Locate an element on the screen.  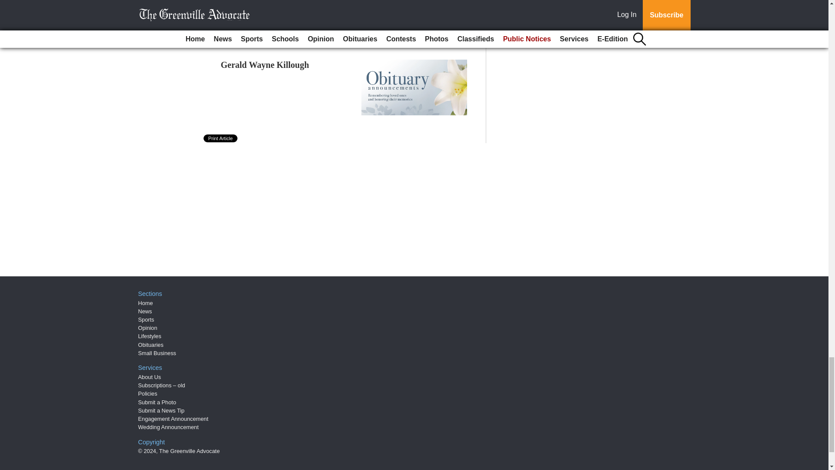
Home is located at coordinates (145, 303).